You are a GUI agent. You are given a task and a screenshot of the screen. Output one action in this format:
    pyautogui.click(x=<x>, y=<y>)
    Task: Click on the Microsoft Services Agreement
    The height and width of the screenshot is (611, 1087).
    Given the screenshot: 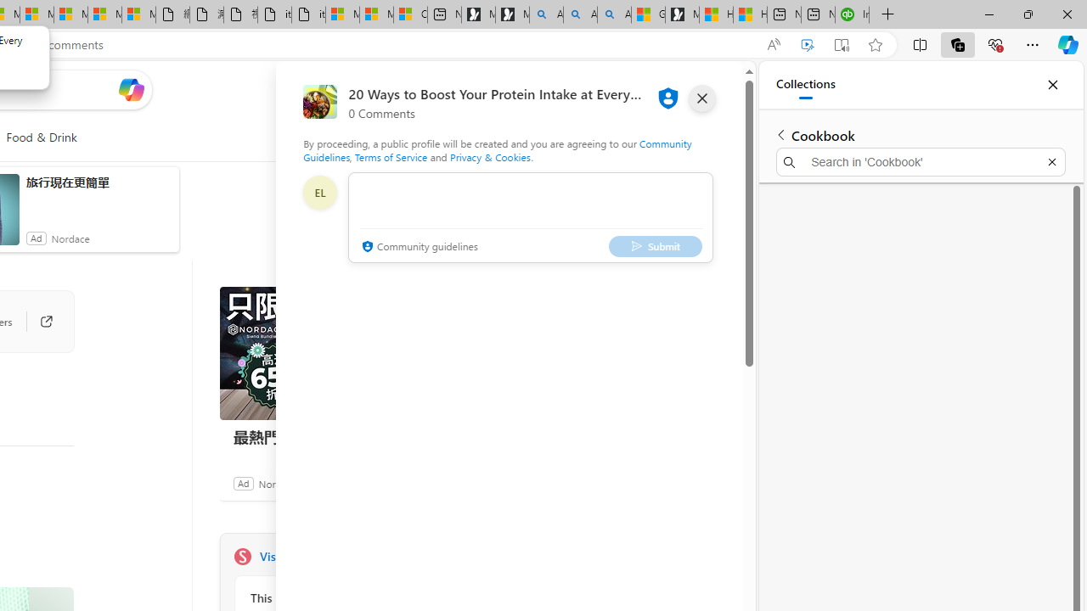 What is the action you would take?
    pyautogui.click(x=37, y=15)
    